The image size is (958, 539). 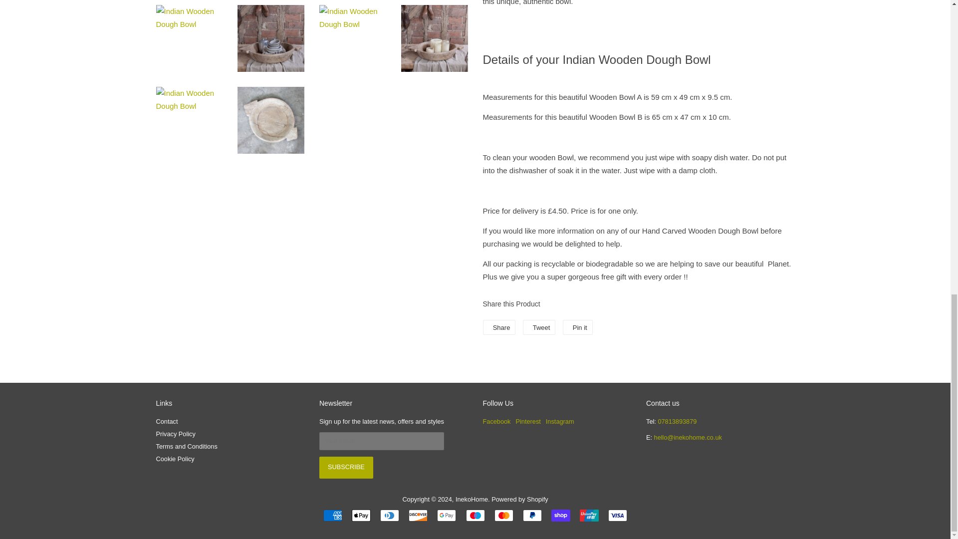 What do you see at coordinates (496, 421) in the screenshot?
I see `InekoHome on Facebook` at bounding box center [496, 421].